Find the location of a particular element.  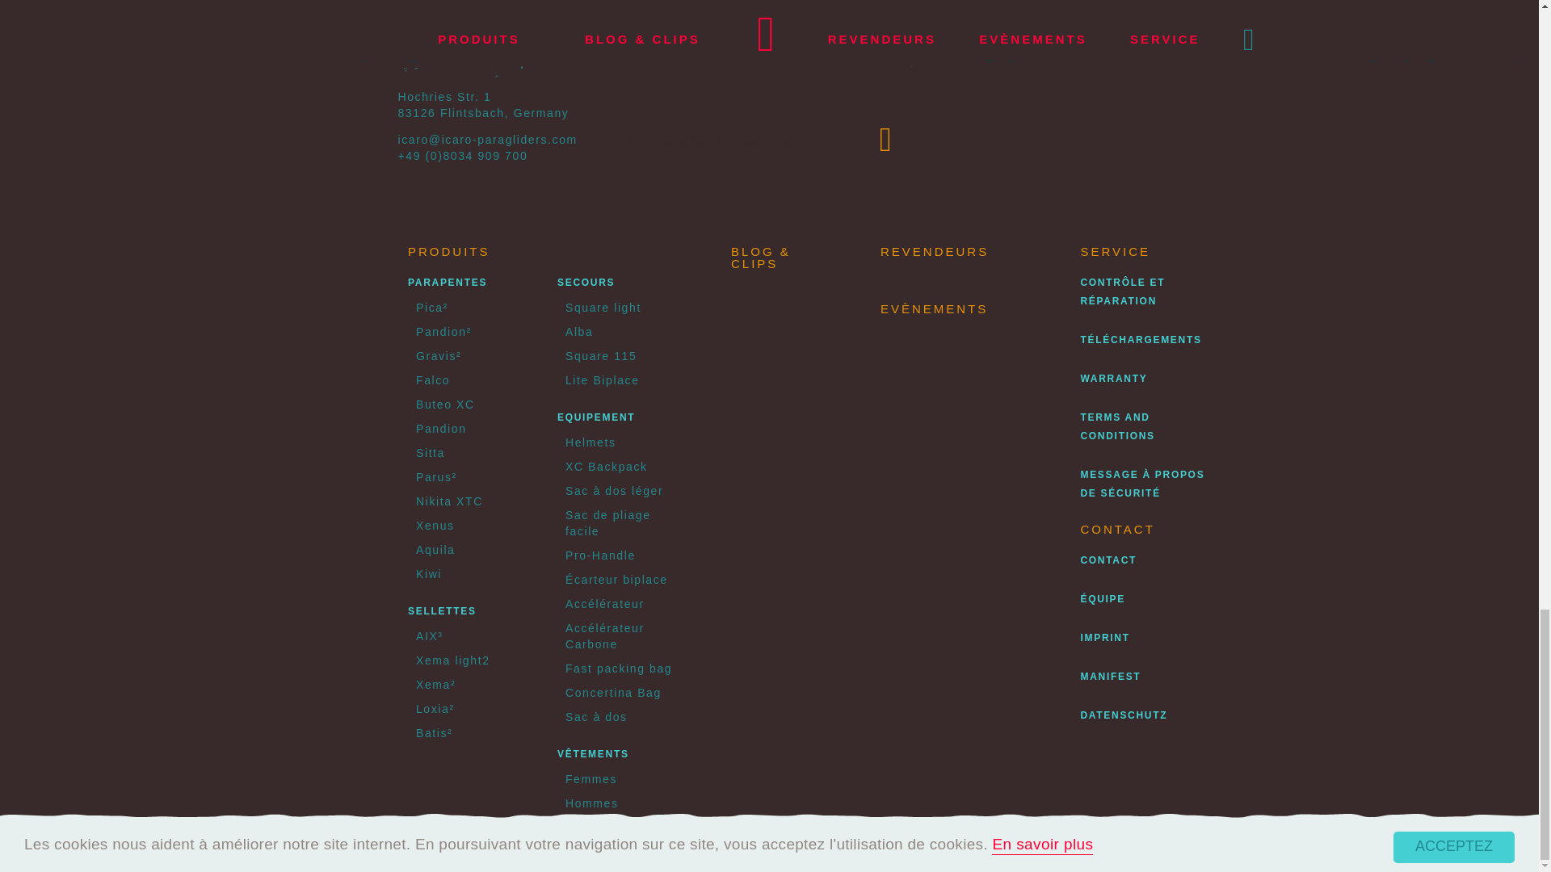

Datenschutz is located at coordinates (1123, 715).